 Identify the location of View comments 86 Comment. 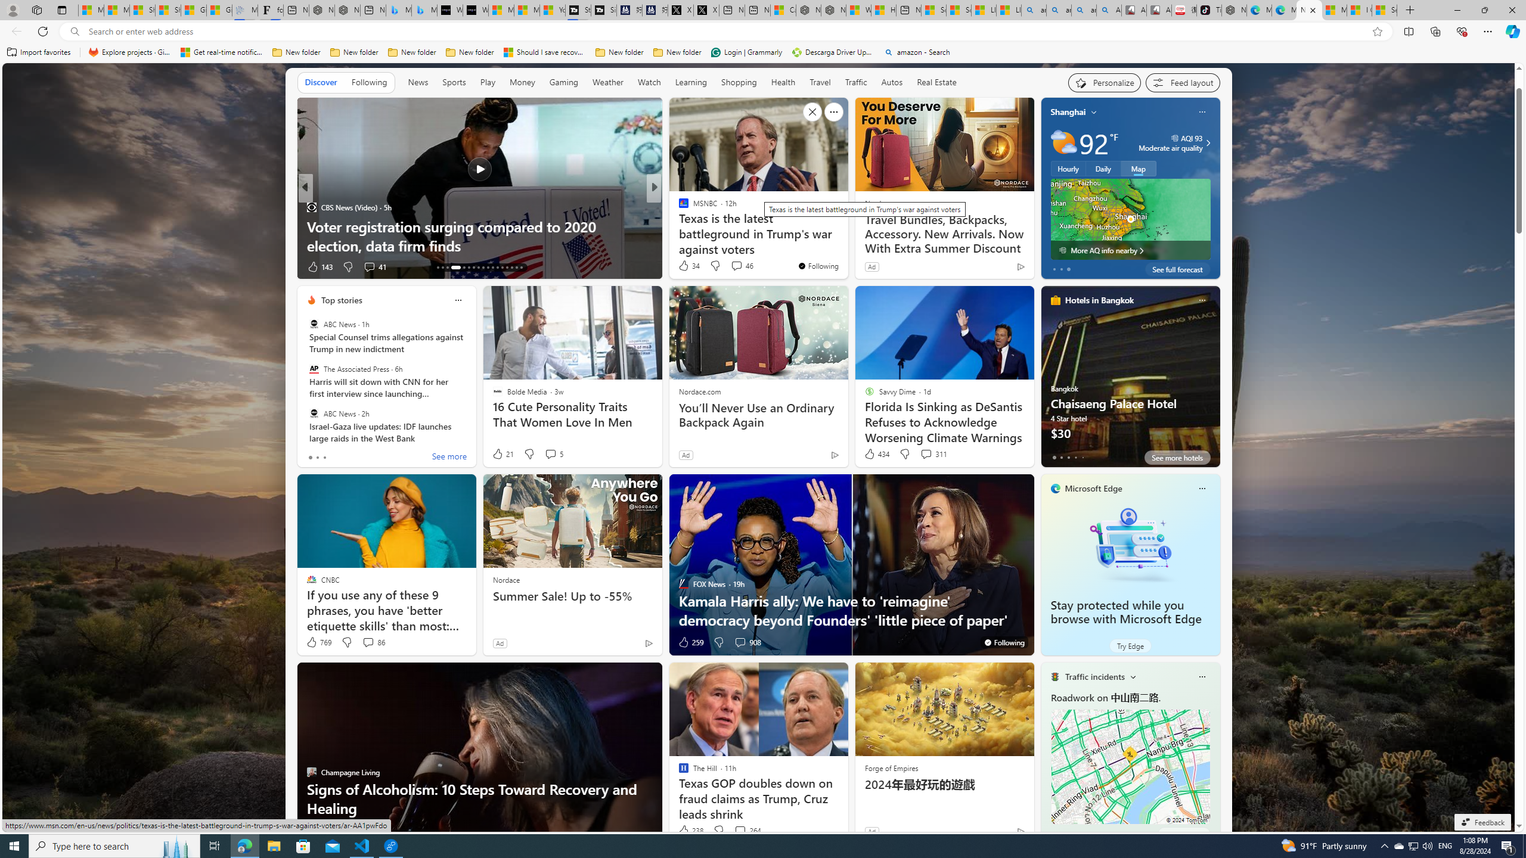
(373, 642).